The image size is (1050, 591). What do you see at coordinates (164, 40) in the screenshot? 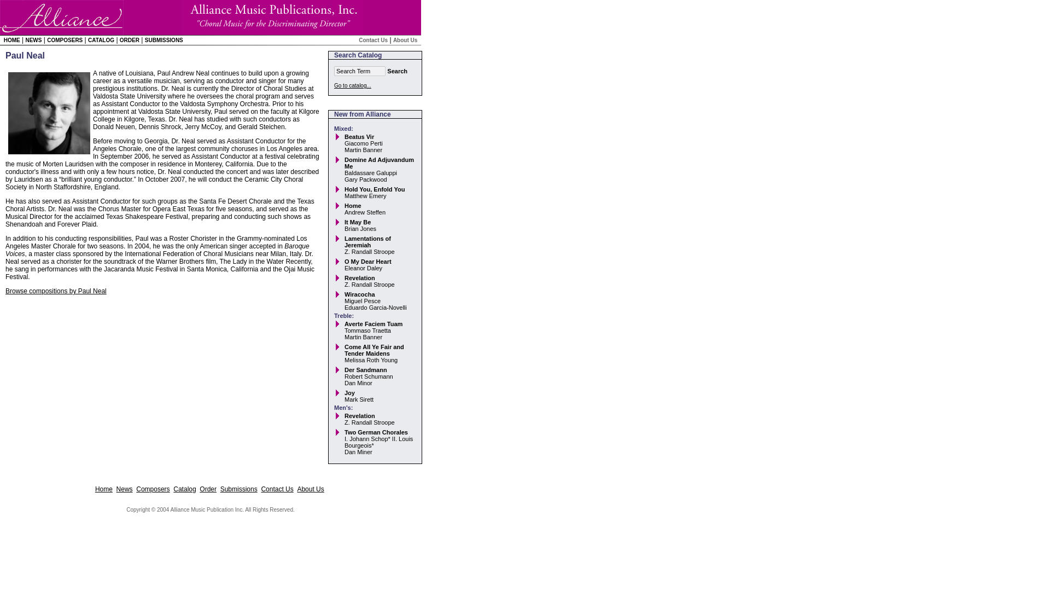
I see `SUBMISSIONS` at bounding box center [164, 40].